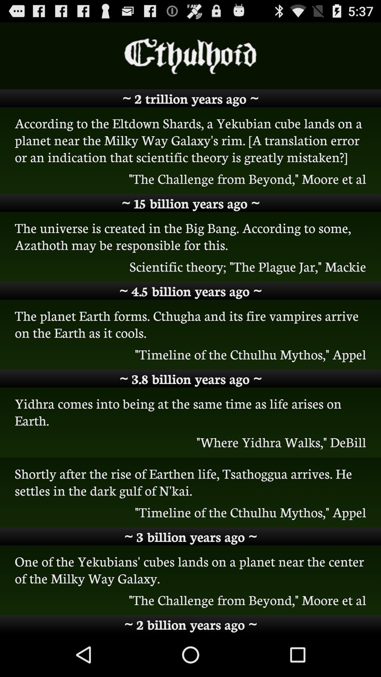 Image resolution: width=381 pixels, height=677 pixels. I want to click on swipe until 3 8 billion icon, so click(190, 379).